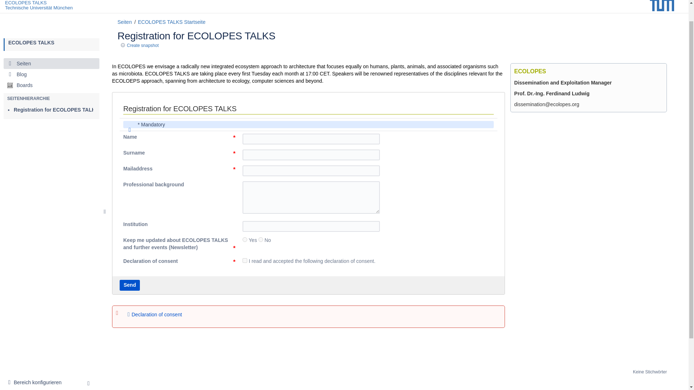  What do you see at coordinates (37, 363) in the screenshot?
I see `Snapshots Status: Create snapshot` at bounding box center [37, 363].